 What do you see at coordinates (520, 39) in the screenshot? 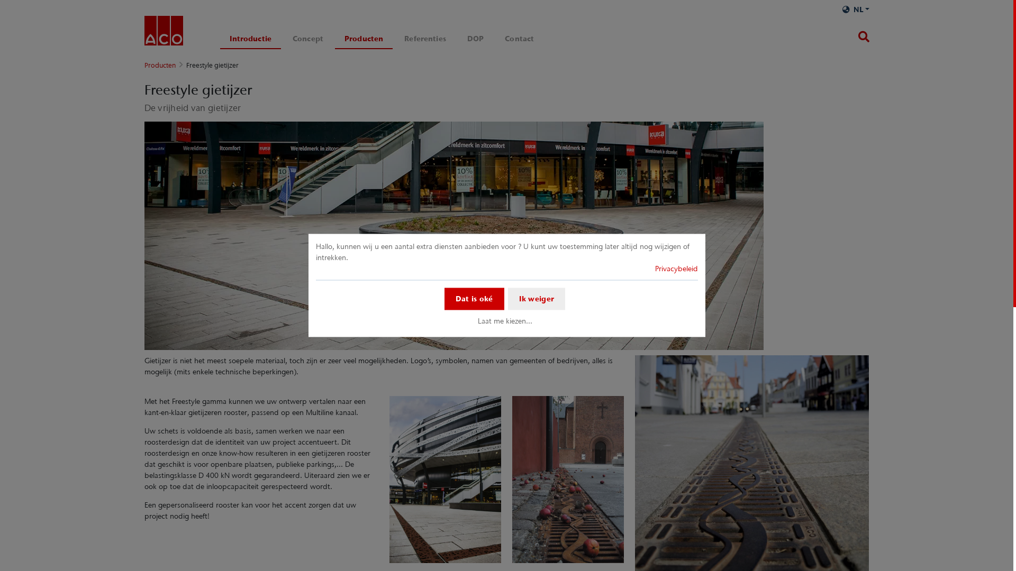
I see `Contact` at bounding box center [520, 39].